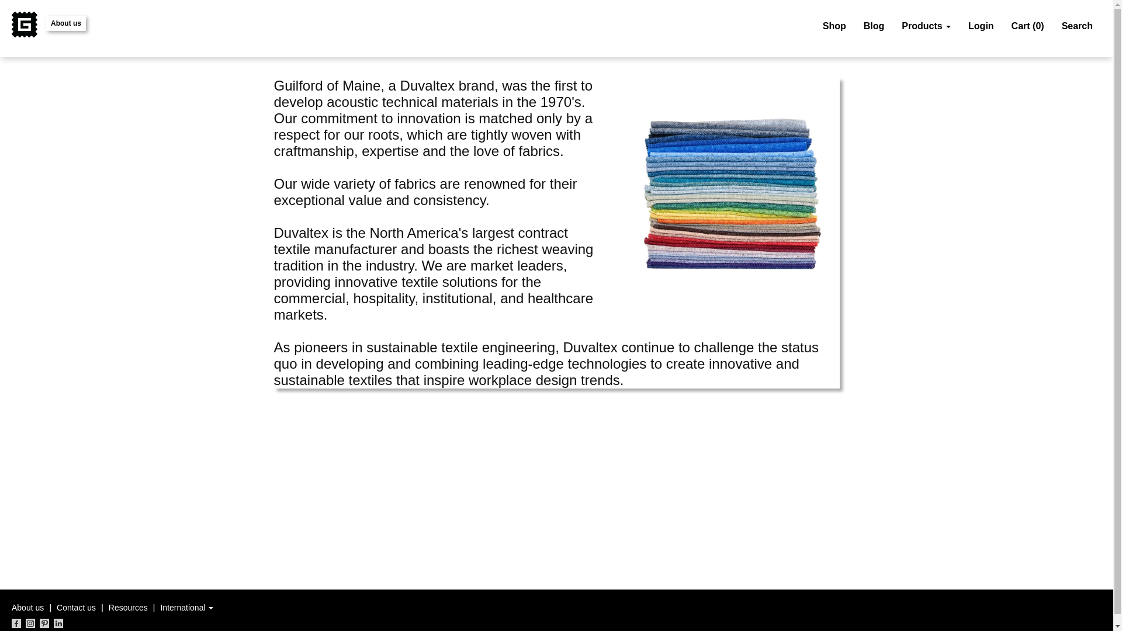 This screenshot has height=631, width=1122. Describe the element at coordinates (926, 26) in the screenshot. I see `Products` at that location.